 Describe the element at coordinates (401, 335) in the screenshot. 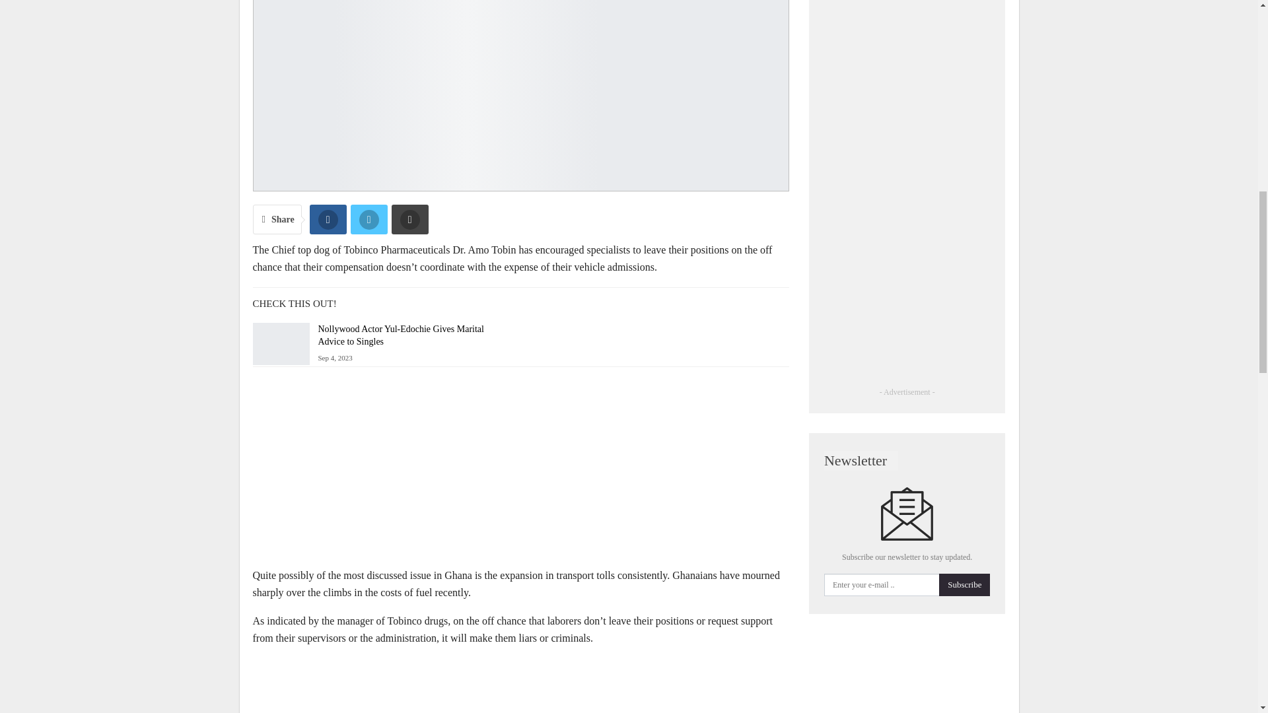

I see `Nollywood Actor Yul-Edochie Gives Marital Advice to Singles` at that location.